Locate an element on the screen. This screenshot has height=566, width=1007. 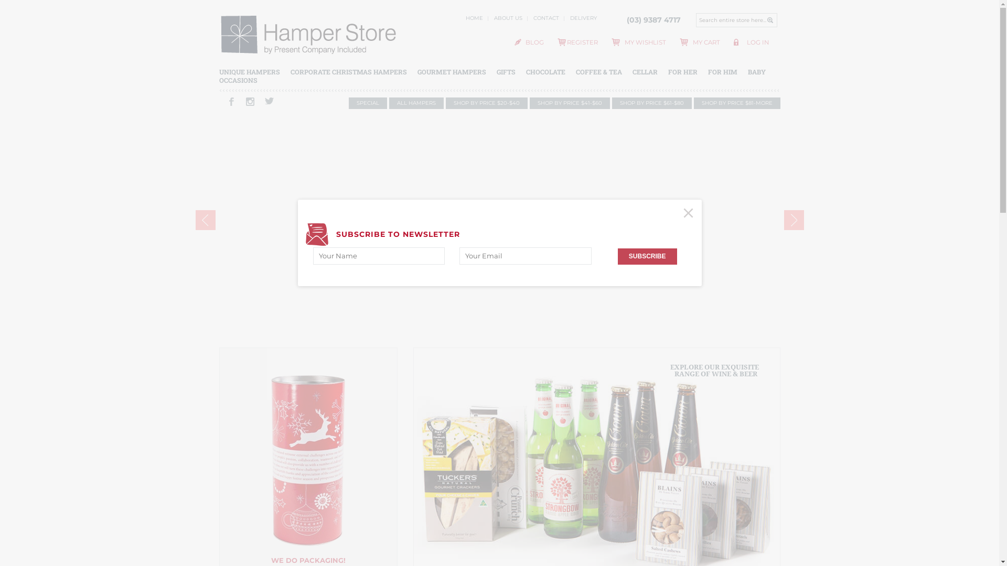
CORPORATE CHRISTMAS HAMPERS is located at coordinates (349, 72).